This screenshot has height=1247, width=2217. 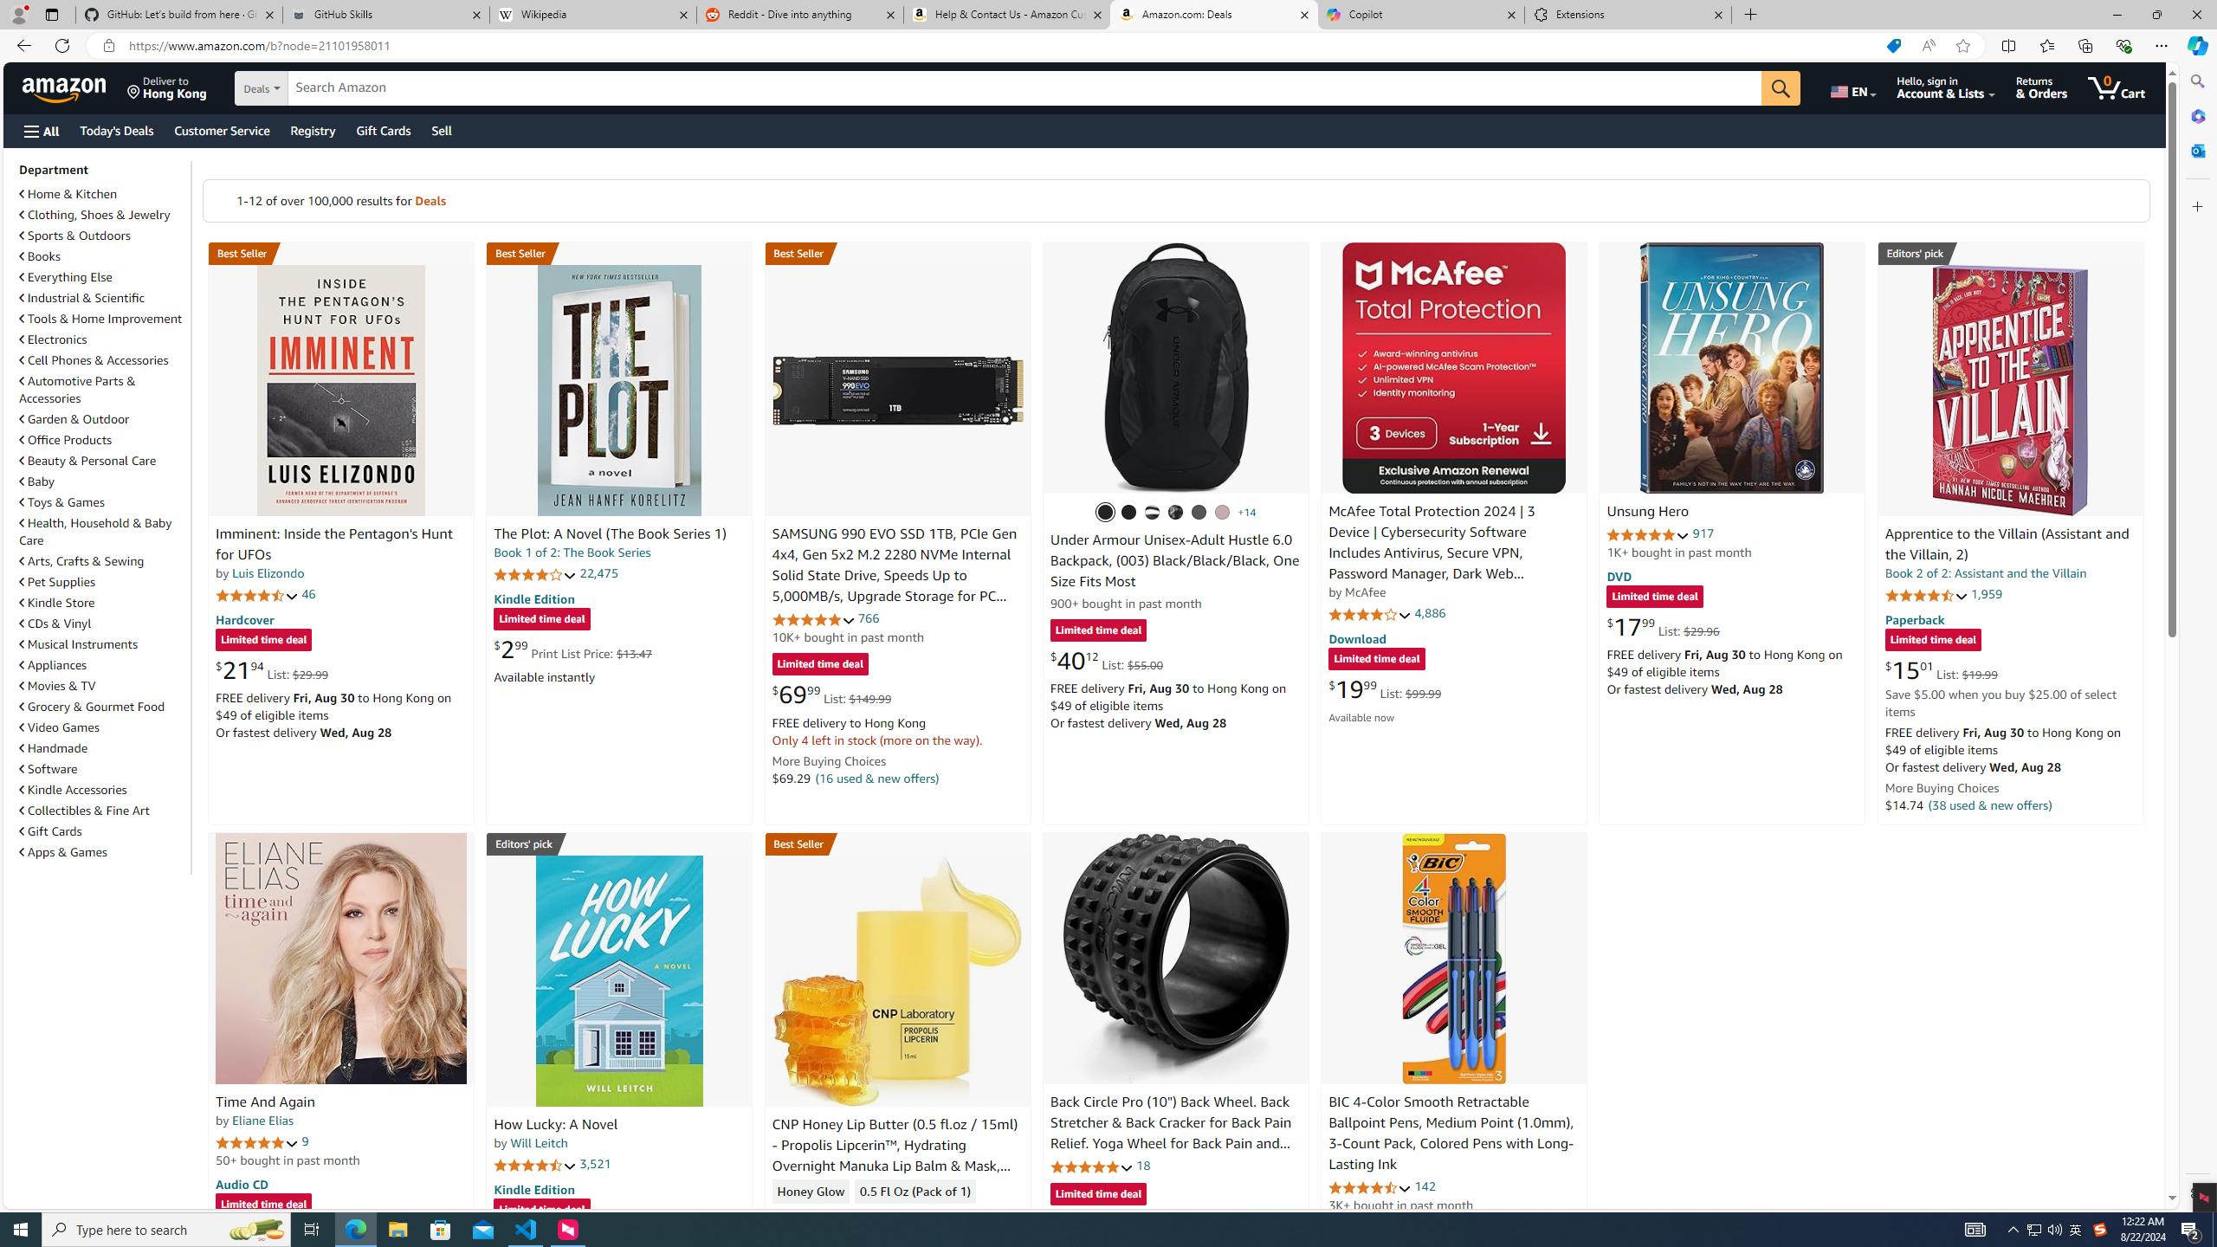 What do you see at coordinates (241, 1183) in the screenshot?
I see `Audio CD` at bounding box center [241, 1183].